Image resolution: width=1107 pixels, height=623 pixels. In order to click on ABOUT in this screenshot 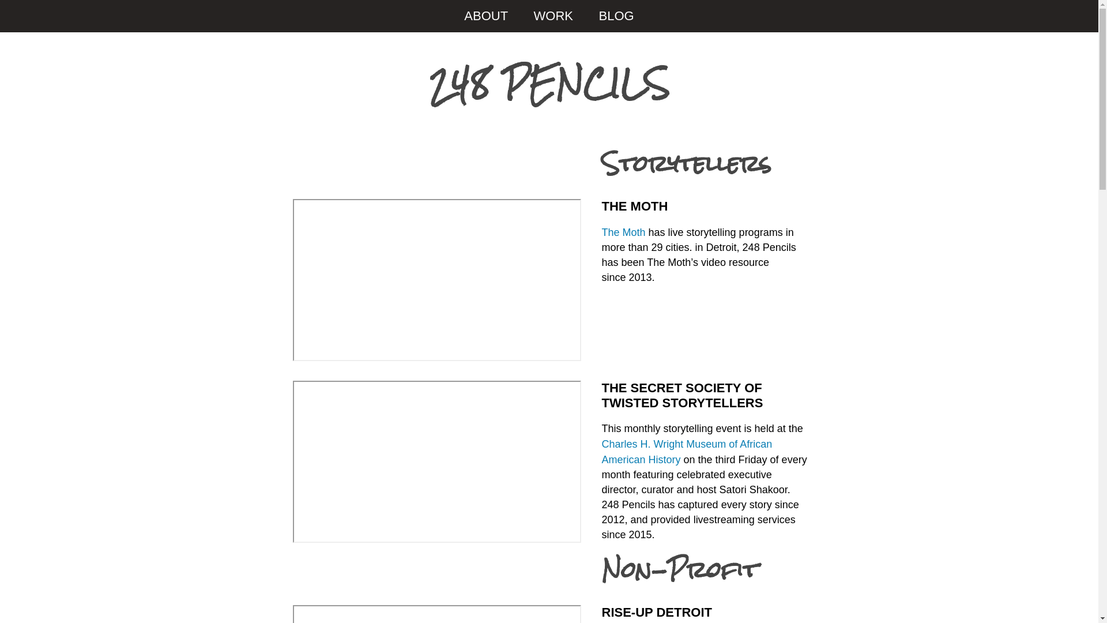, I will do `click(486, 16)`.